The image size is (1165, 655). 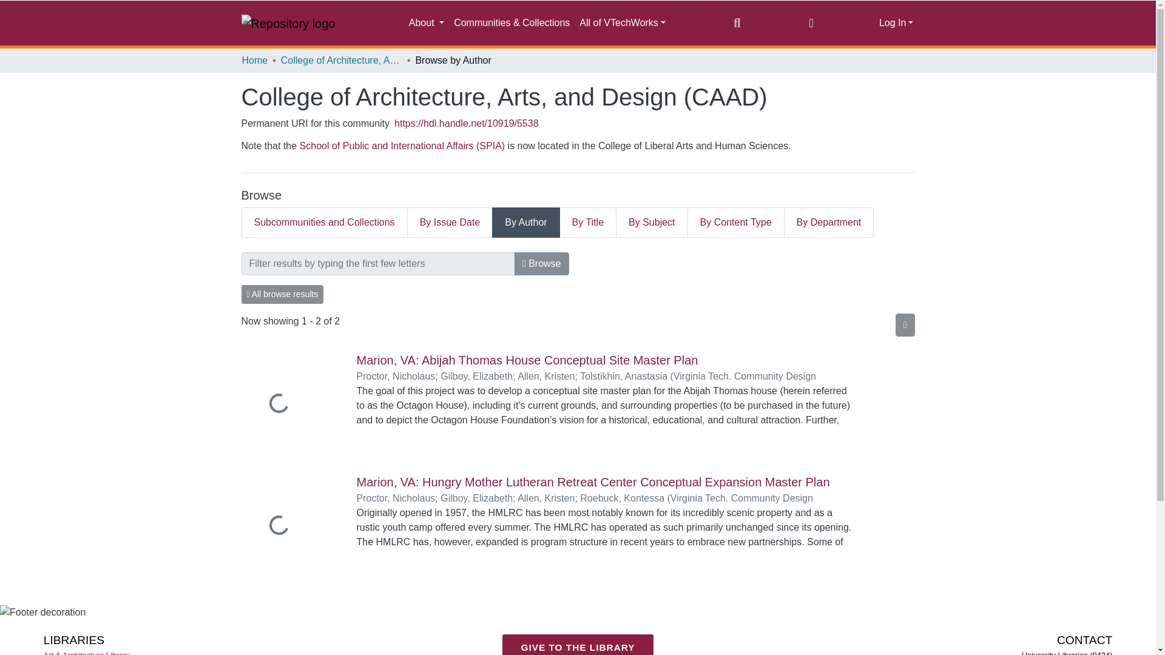 What do you see at coordinates (736, 223) in the screenshot?
I see `By Content Type` at bounding box center [736, 223].